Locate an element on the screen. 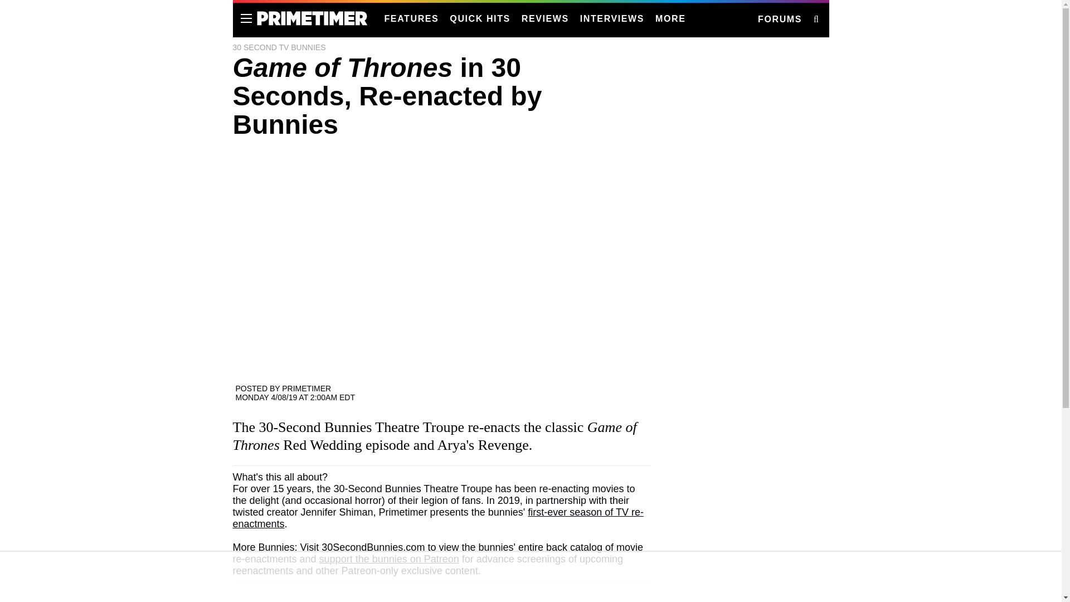 The height and width of the screenshot is (602, 1070). 30SecondBunnies.com is located at coordinates (373, 547).